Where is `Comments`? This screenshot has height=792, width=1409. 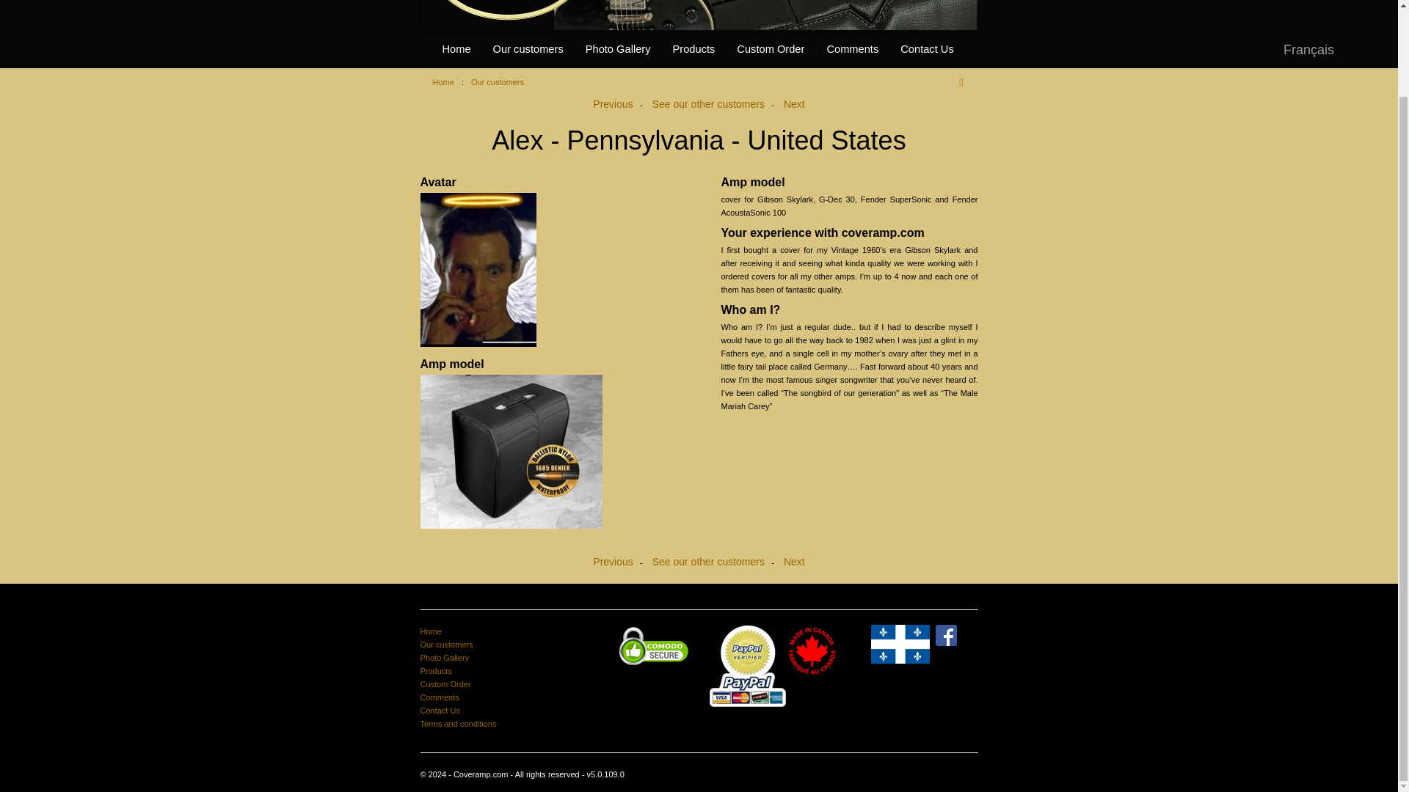
Comments is located at coordinates (852, 48).